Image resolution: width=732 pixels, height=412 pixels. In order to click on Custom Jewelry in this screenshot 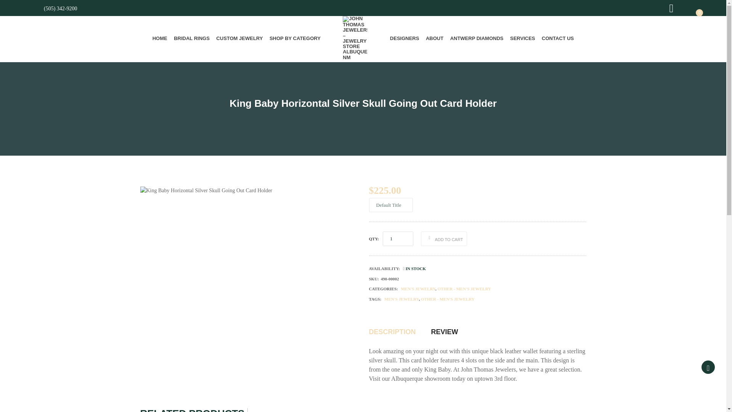, I will do `click(239, 38)`.